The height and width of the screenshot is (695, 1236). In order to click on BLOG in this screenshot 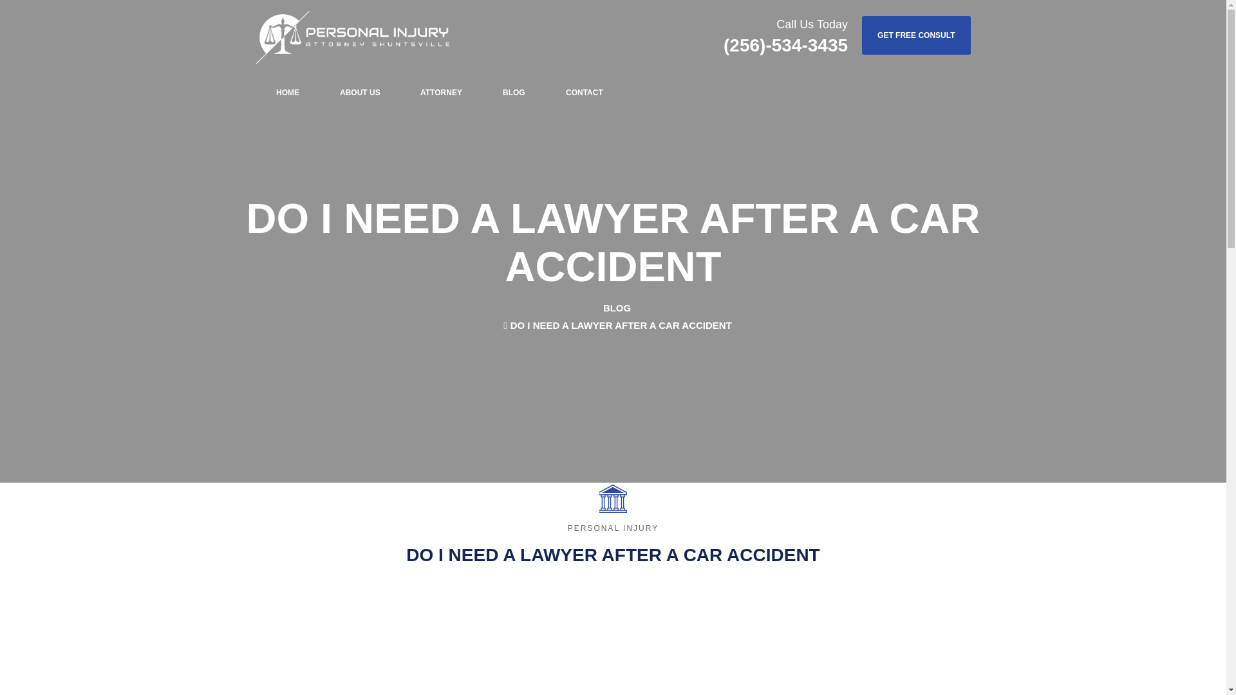, I will do `click(617, 308)`.